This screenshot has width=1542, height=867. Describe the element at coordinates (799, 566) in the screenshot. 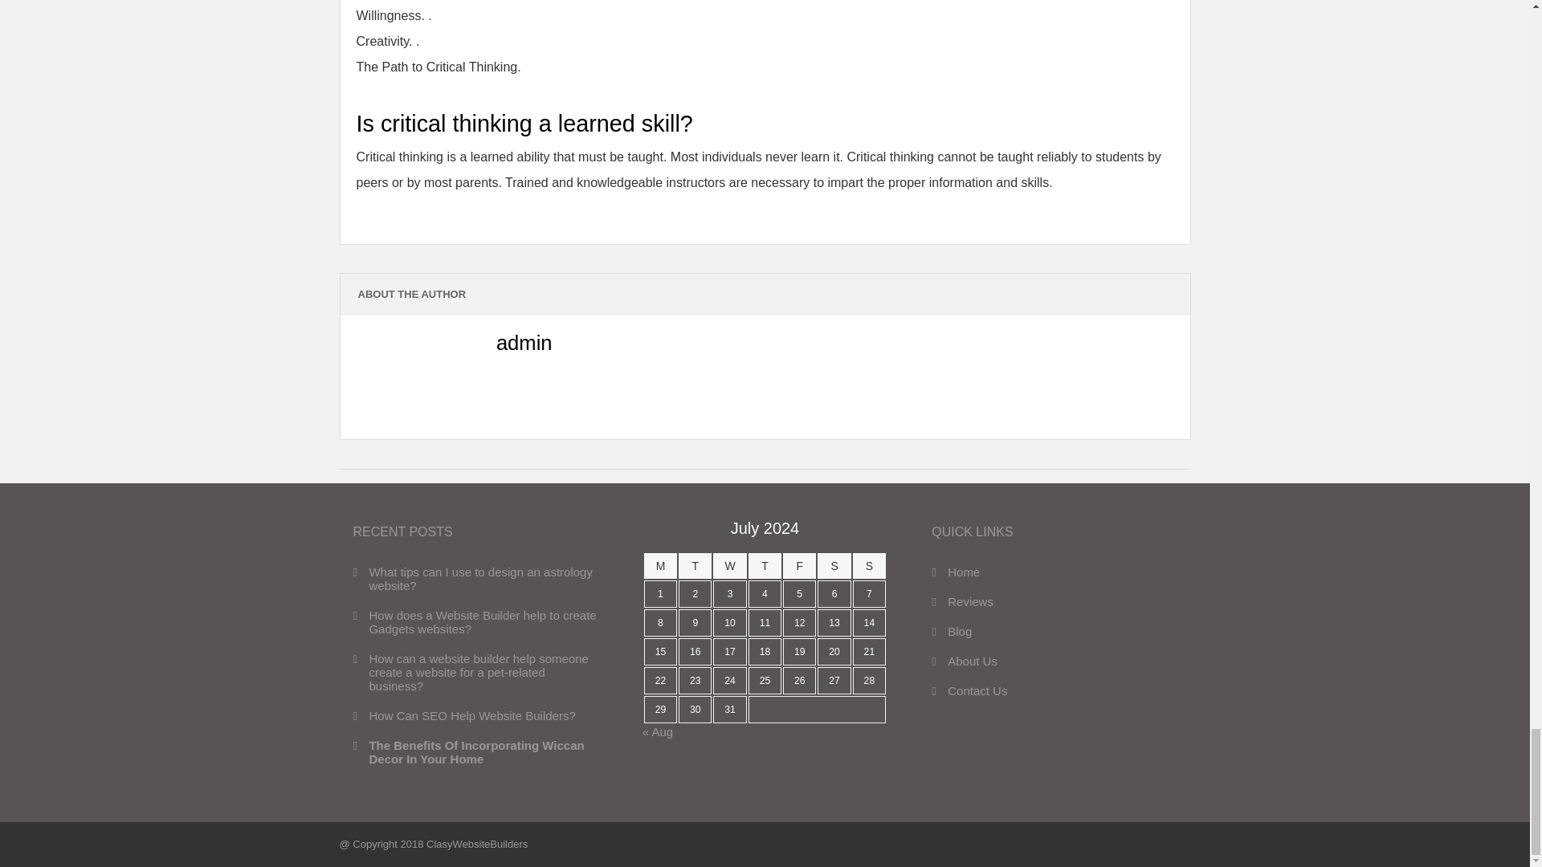

I see `Friday` at that location.